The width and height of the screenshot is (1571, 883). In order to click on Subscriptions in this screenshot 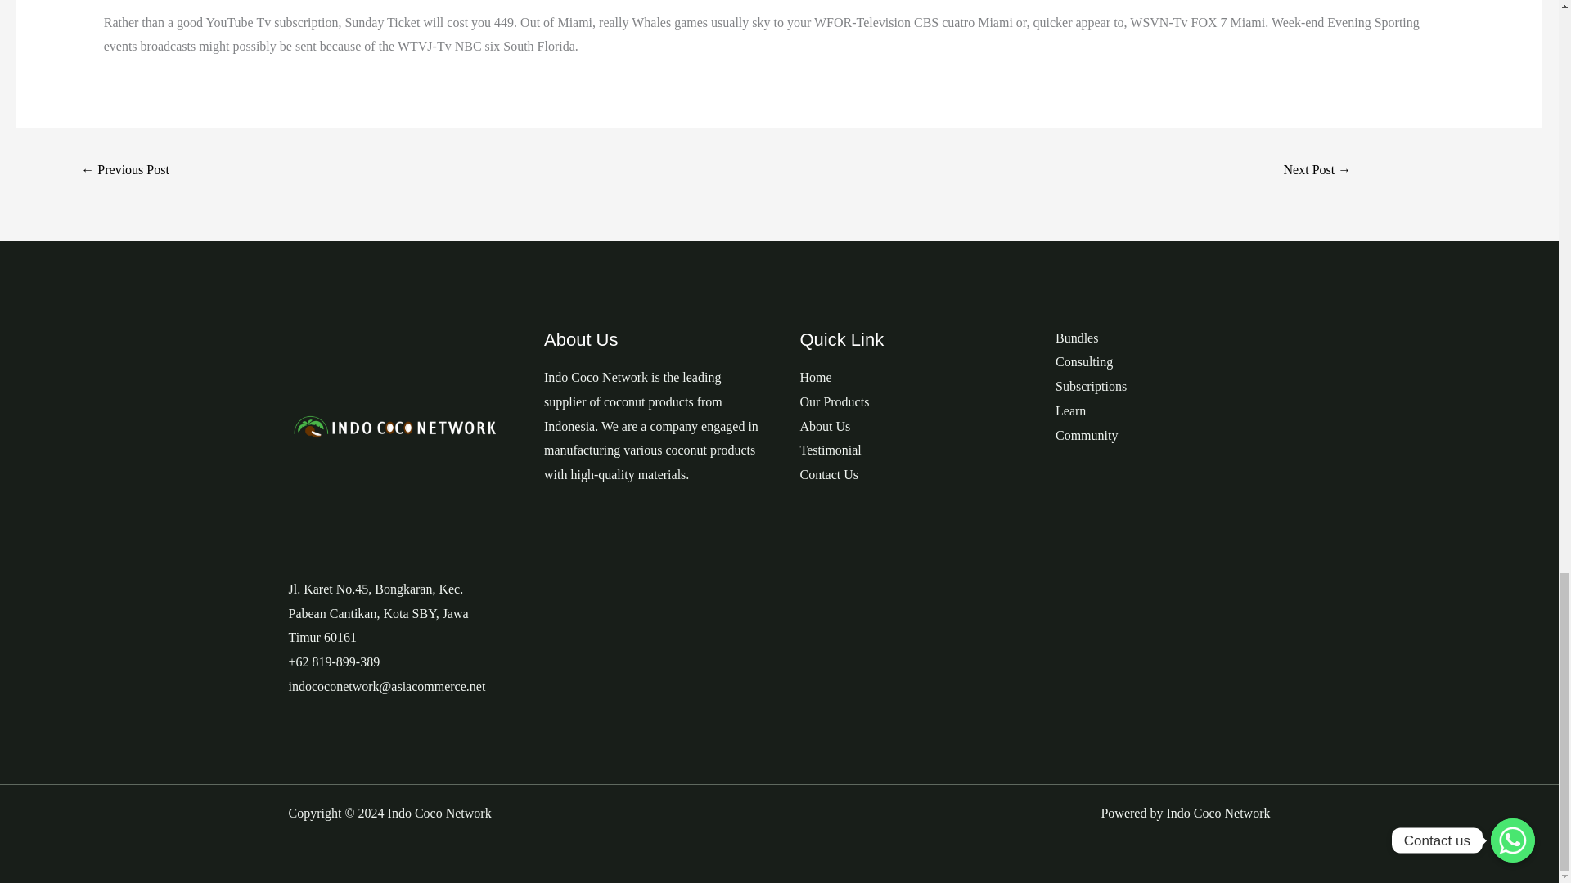, I will do `click(1091, 386)`.